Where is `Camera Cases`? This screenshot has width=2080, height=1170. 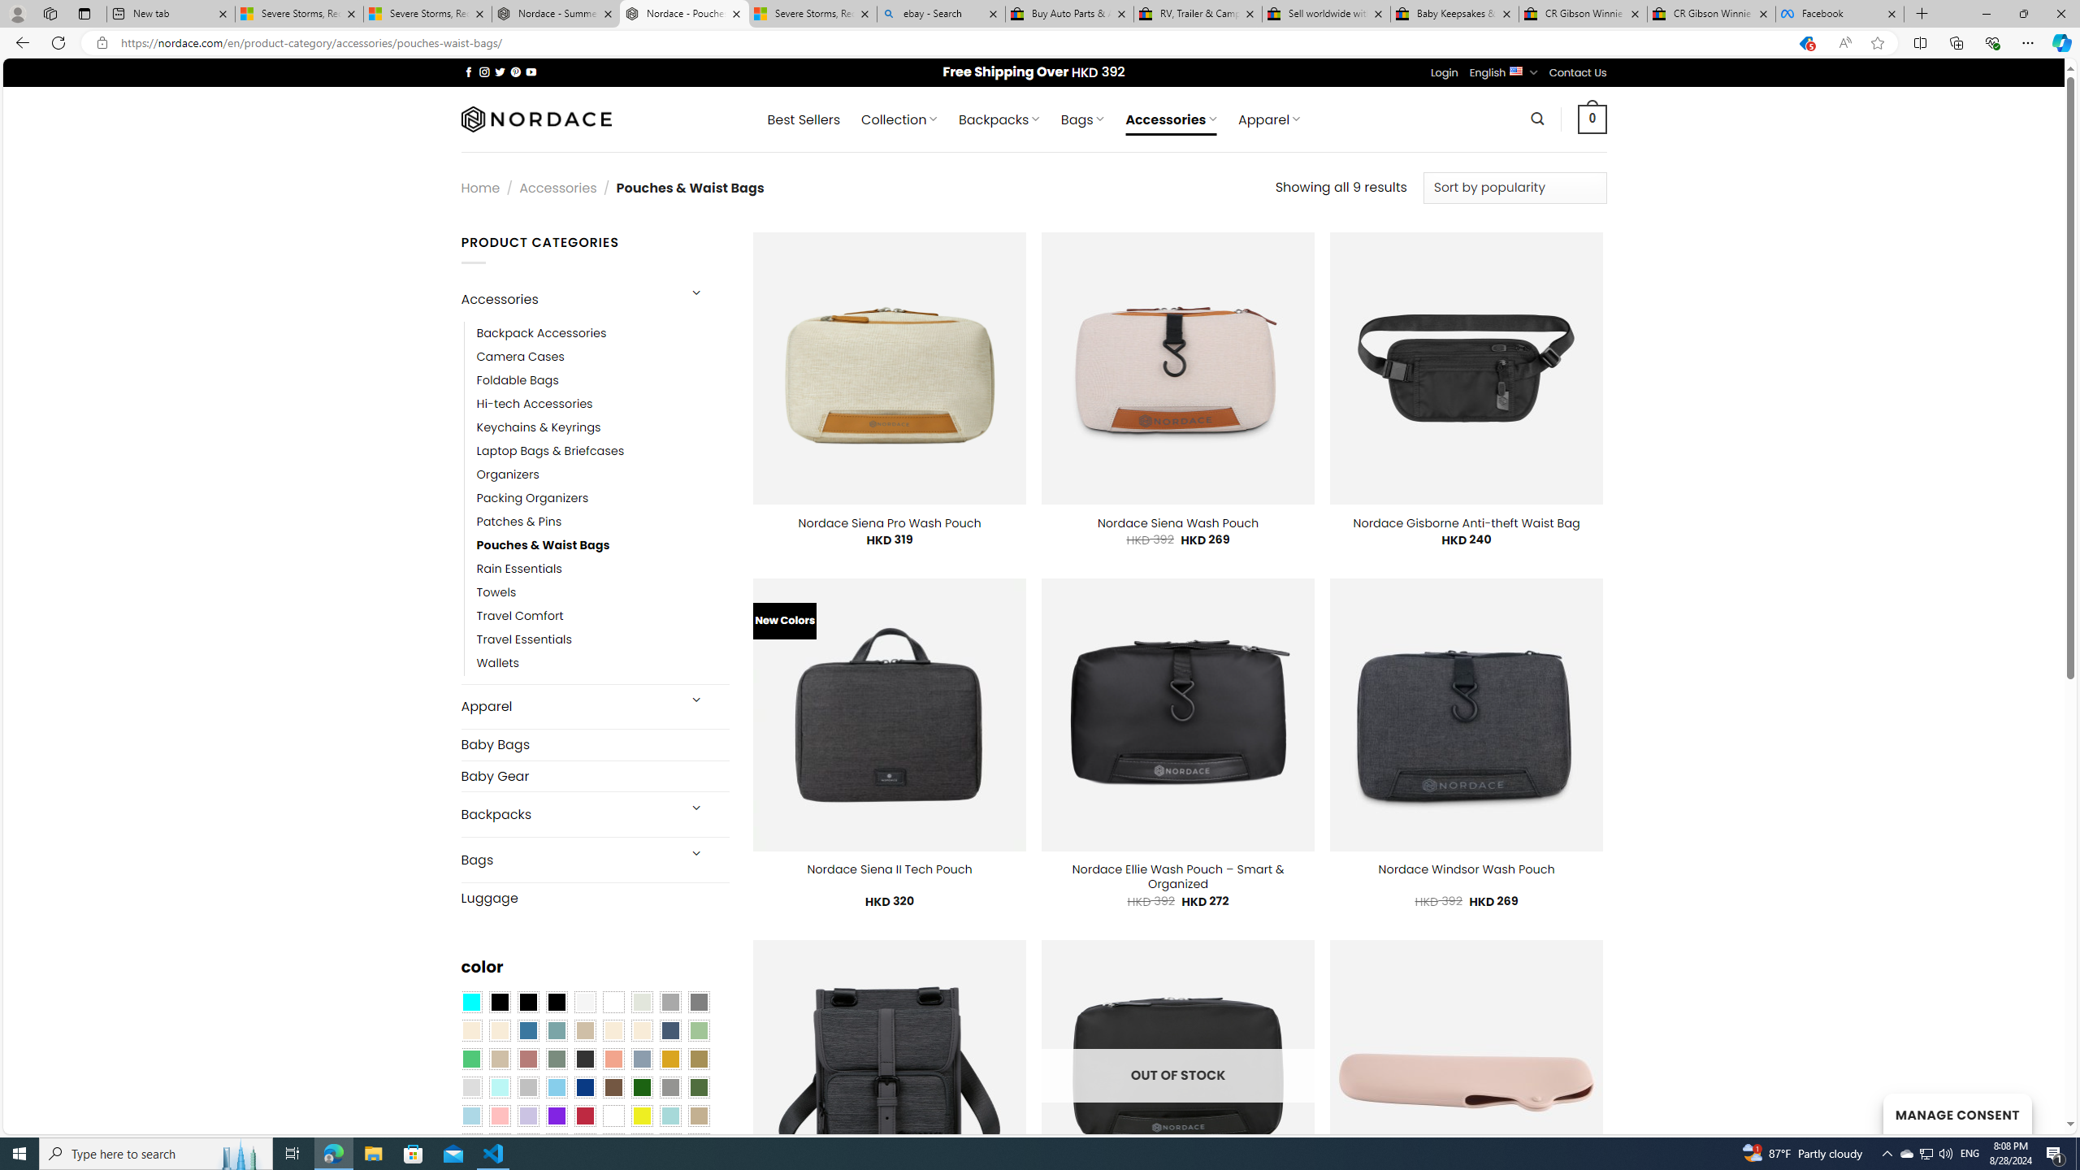 Camera Cases is located at coordinates (520, 356).